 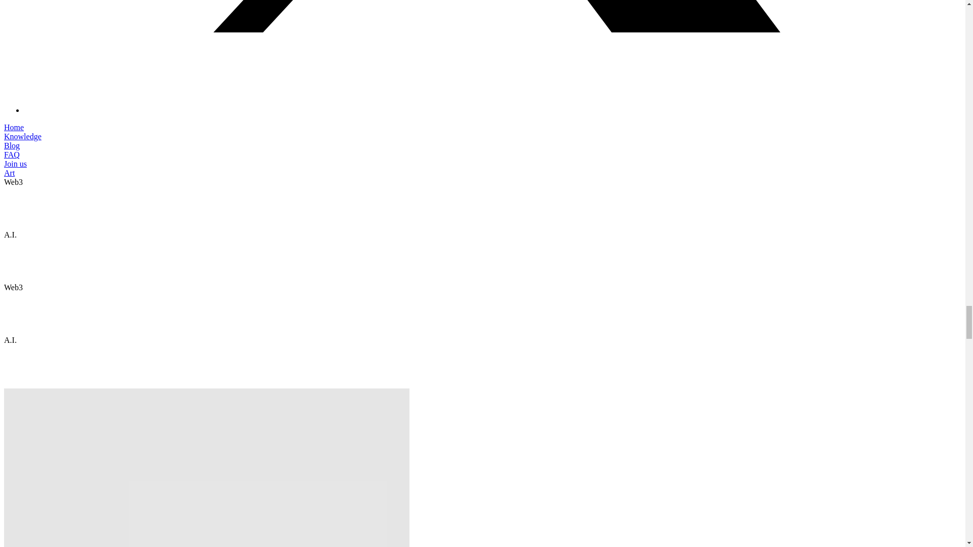 I want to click on About the web3, so click(x=29, y=199).